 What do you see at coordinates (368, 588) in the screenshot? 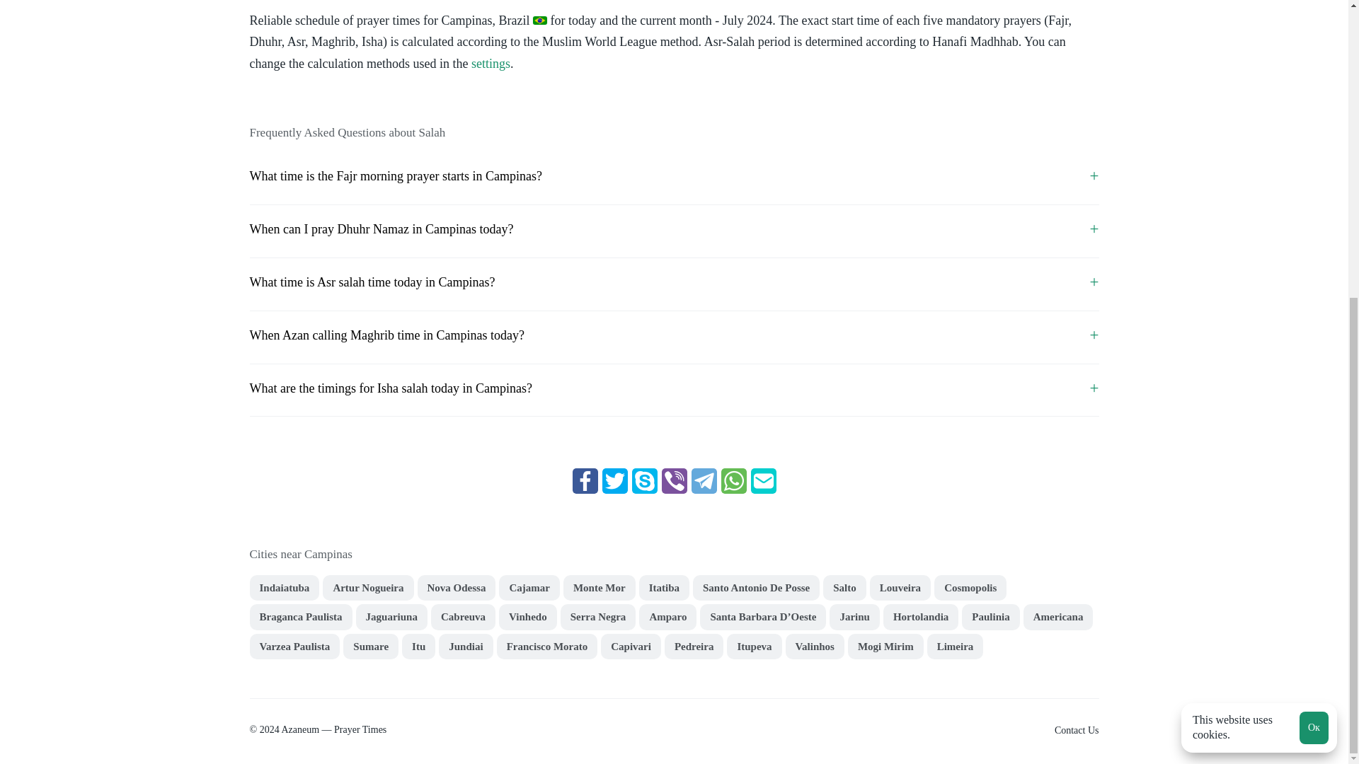
I see `Prayer Times in Artur Nogueira` at bounding box center [368, 588].